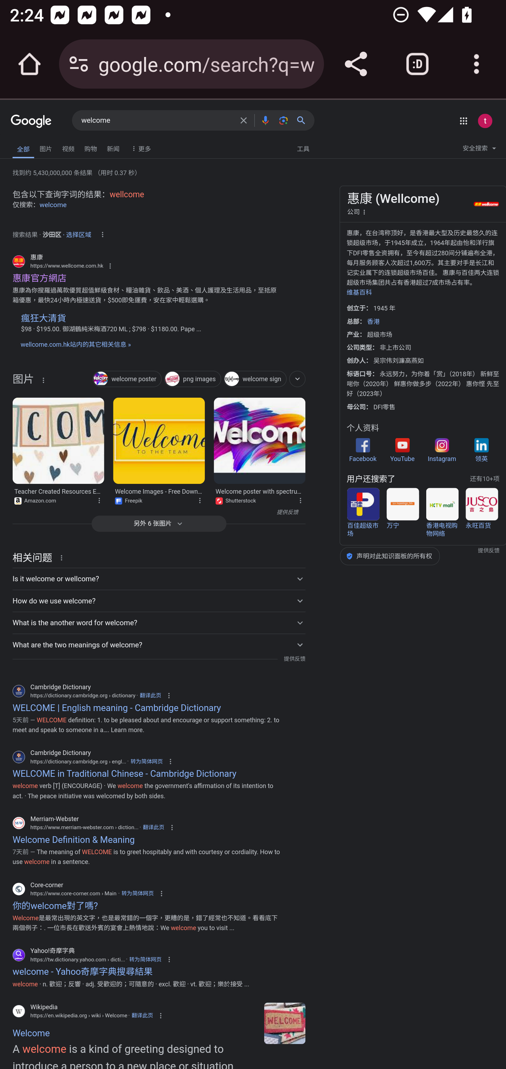 The width and height of the screenshot is (506, 1069). I want to click on welcome, so click(157, 121).